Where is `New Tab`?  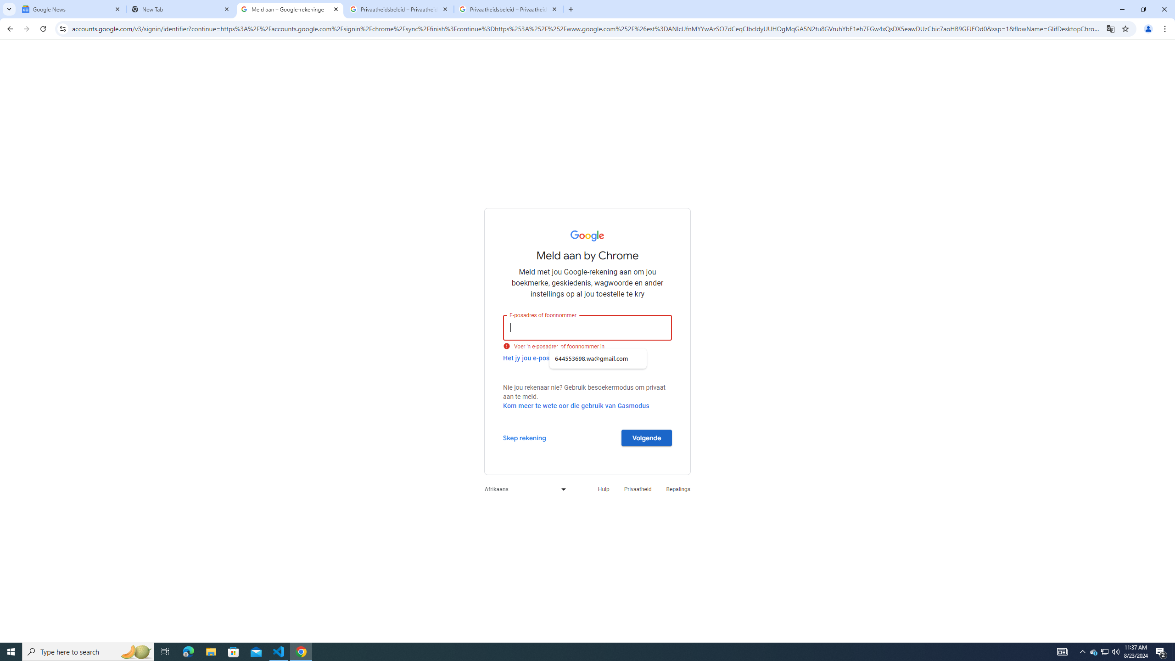
New Tab is located at coordinates (181, 9).